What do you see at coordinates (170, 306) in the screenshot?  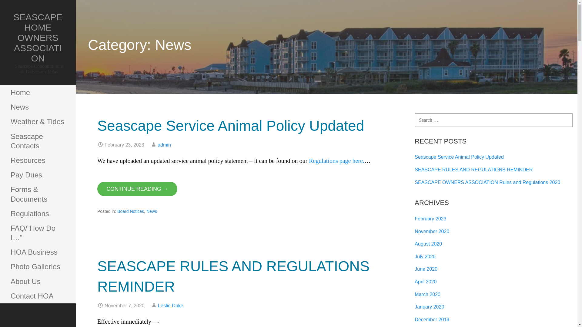 I see `Leslie Duke` at bounding box center [170, 306].